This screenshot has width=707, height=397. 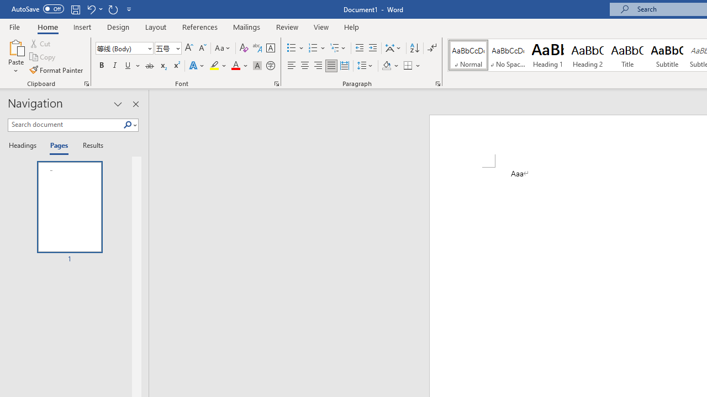 I want to click on Mailings, so click(x=247, y=26).